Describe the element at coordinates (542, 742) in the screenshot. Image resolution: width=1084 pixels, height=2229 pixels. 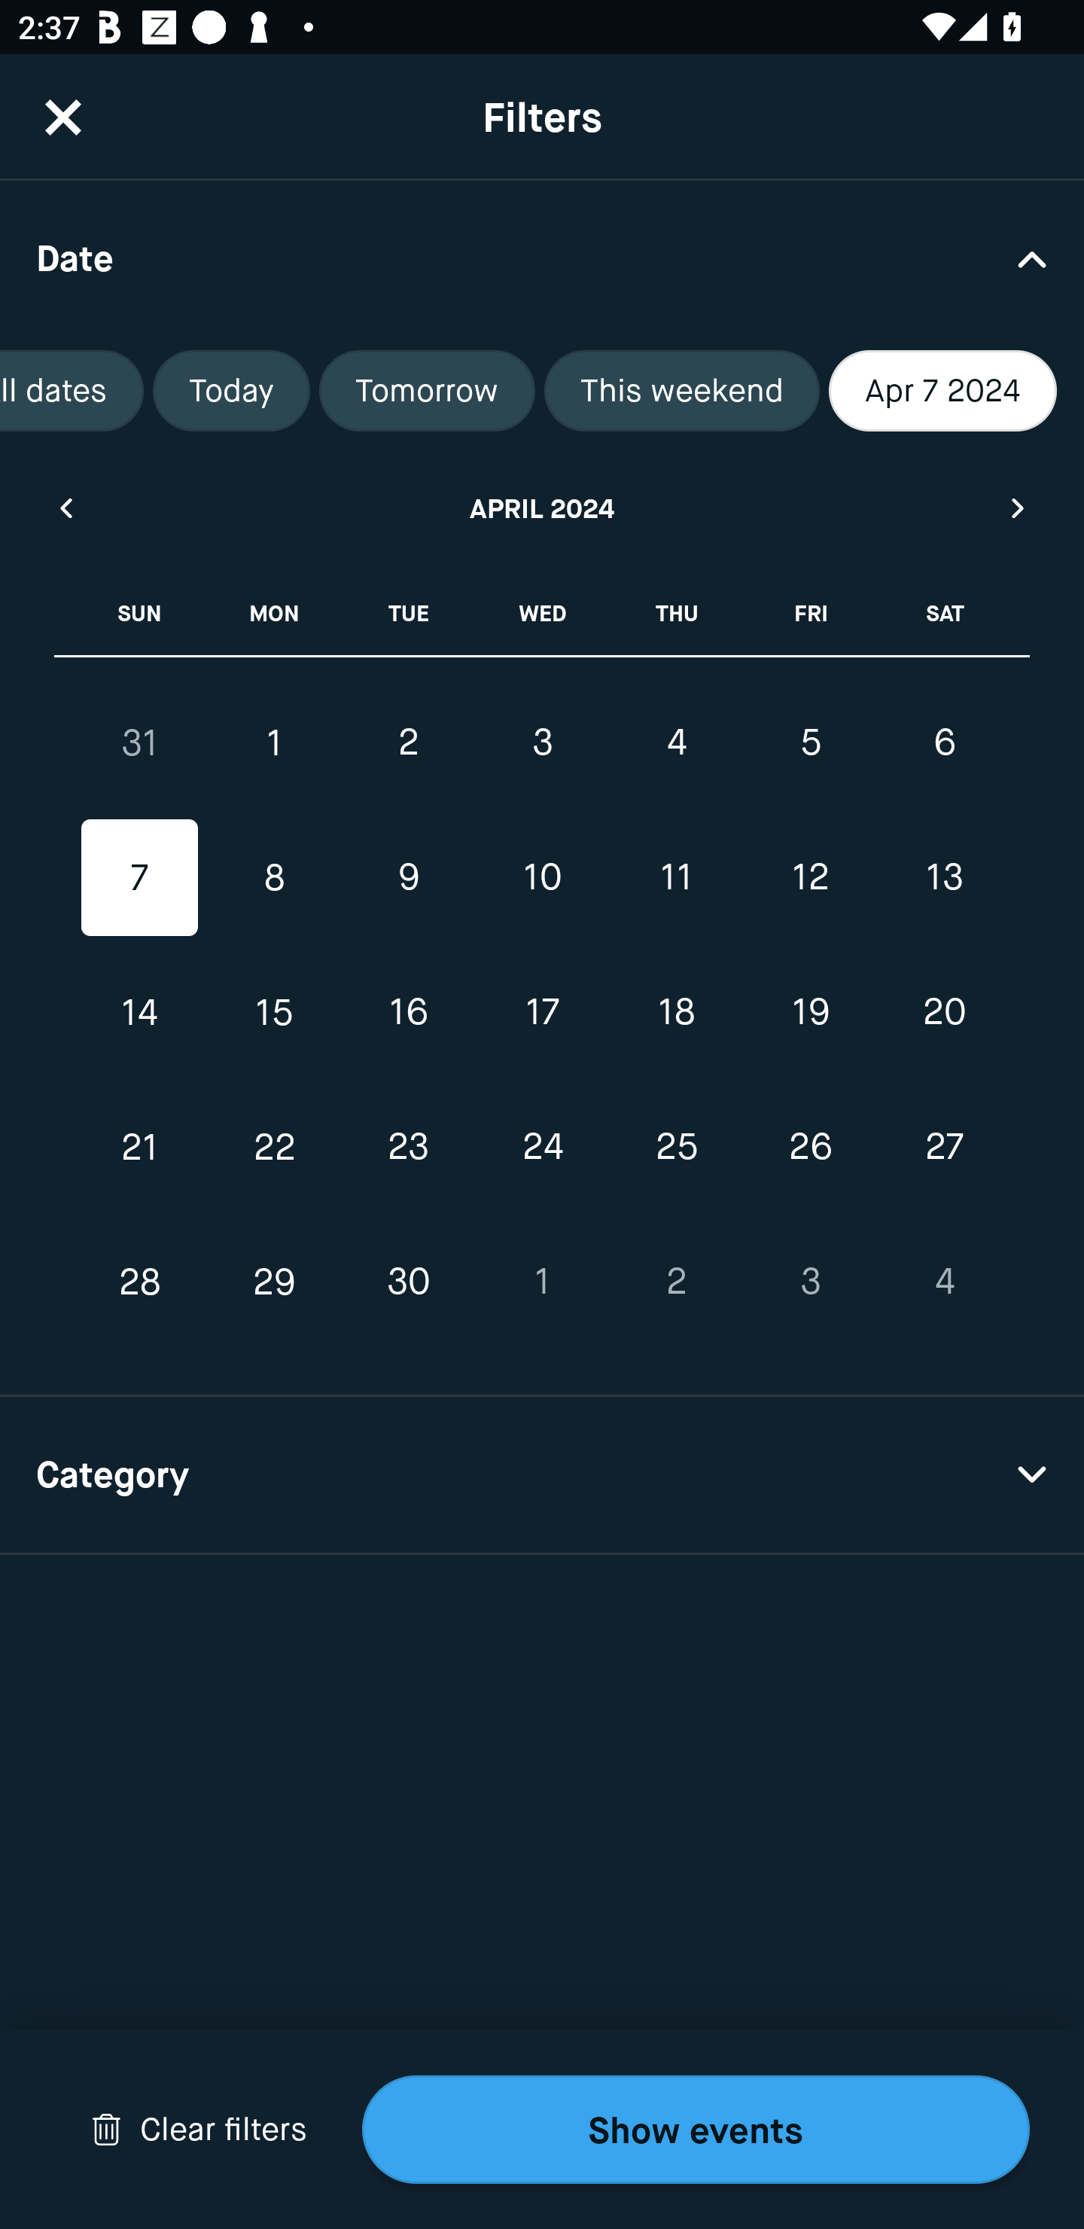
I see `3` at that location.